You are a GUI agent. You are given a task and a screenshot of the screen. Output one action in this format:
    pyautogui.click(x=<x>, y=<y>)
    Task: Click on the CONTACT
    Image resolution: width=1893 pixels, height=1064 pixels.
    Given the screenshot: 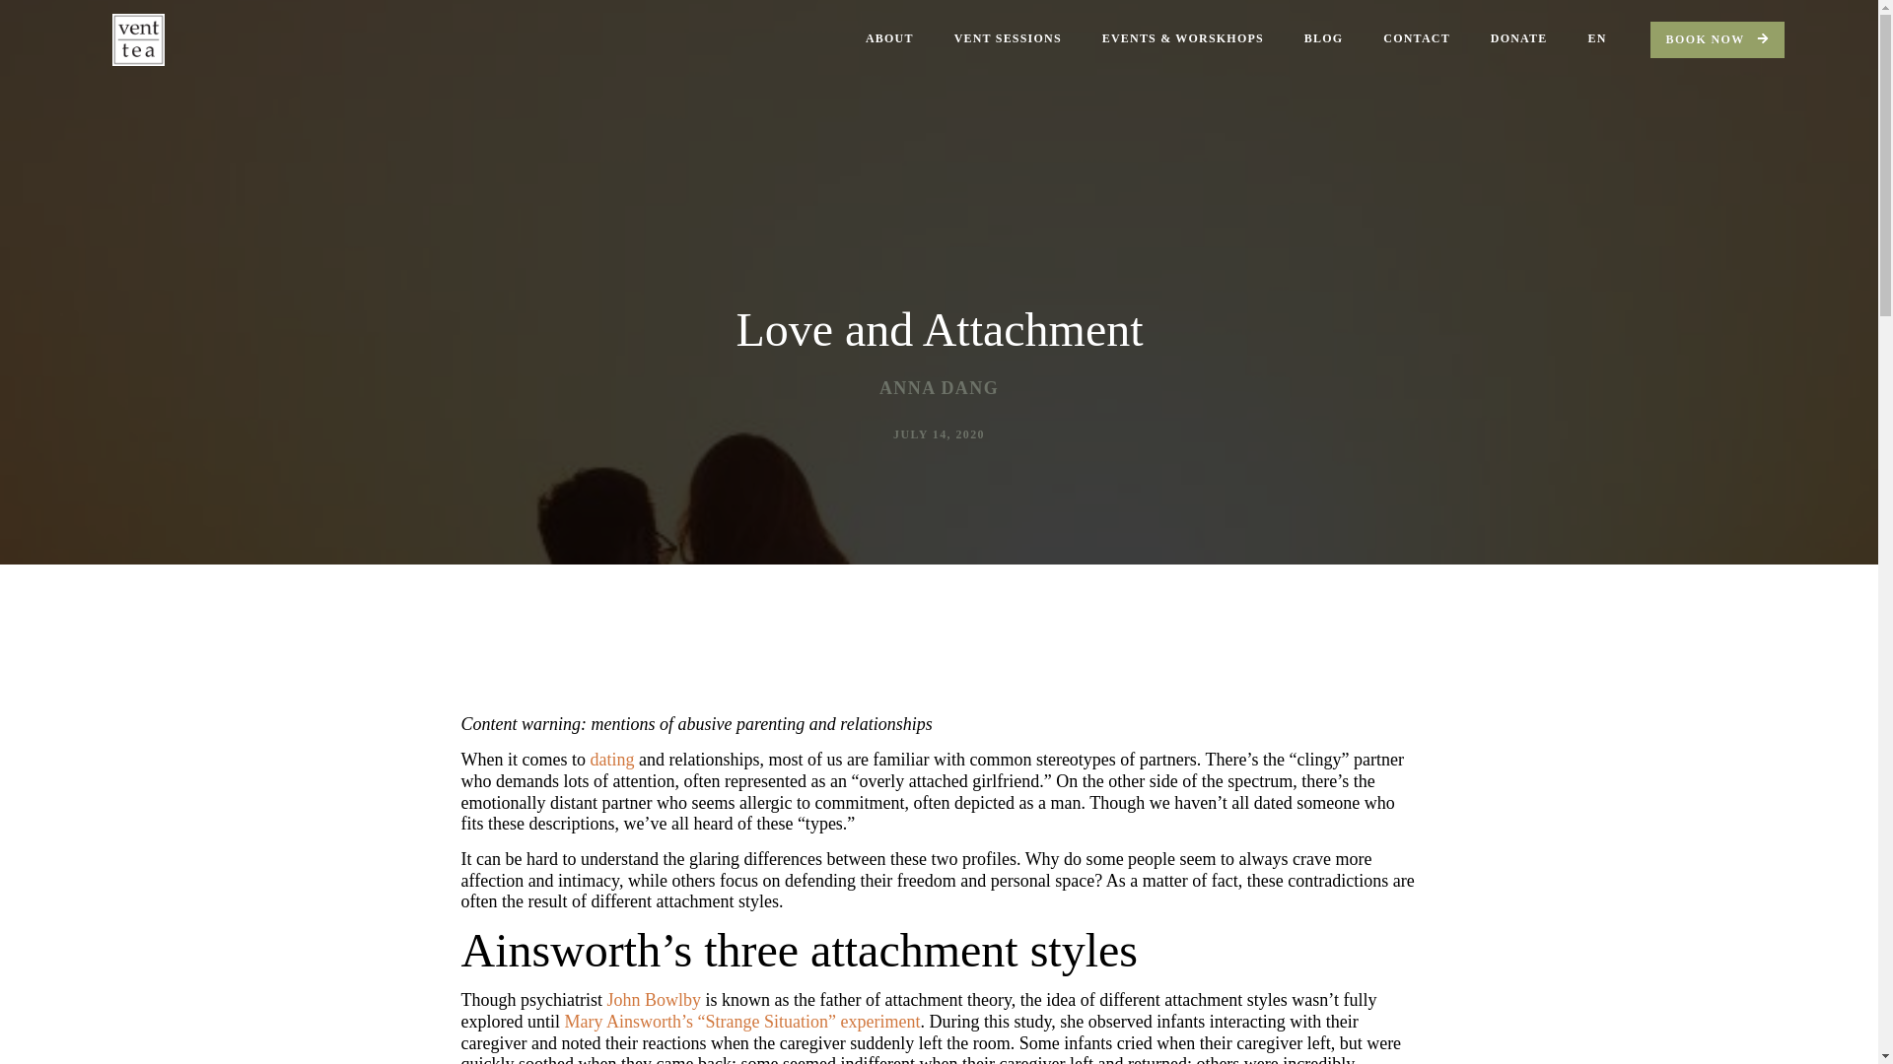 What is the action you would take?
    pyautogui.click(x=1416, y=39)
    